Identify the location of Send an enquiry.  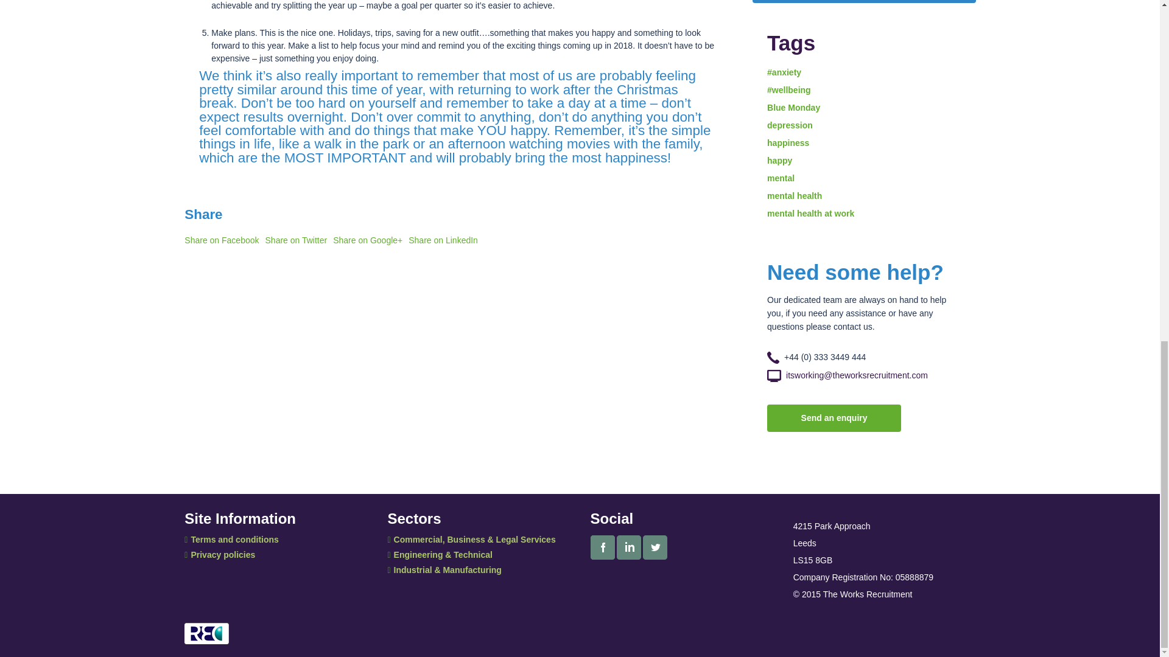
(834, 418).